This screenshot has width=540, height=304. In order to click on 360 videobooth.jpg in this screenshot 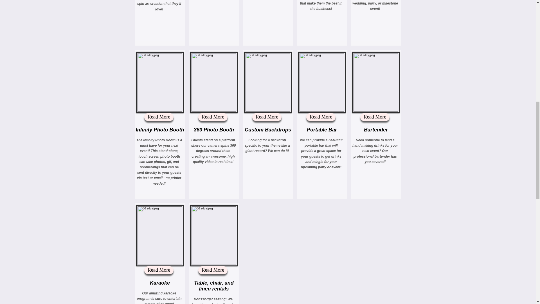, I will do `click(214, 82)`.